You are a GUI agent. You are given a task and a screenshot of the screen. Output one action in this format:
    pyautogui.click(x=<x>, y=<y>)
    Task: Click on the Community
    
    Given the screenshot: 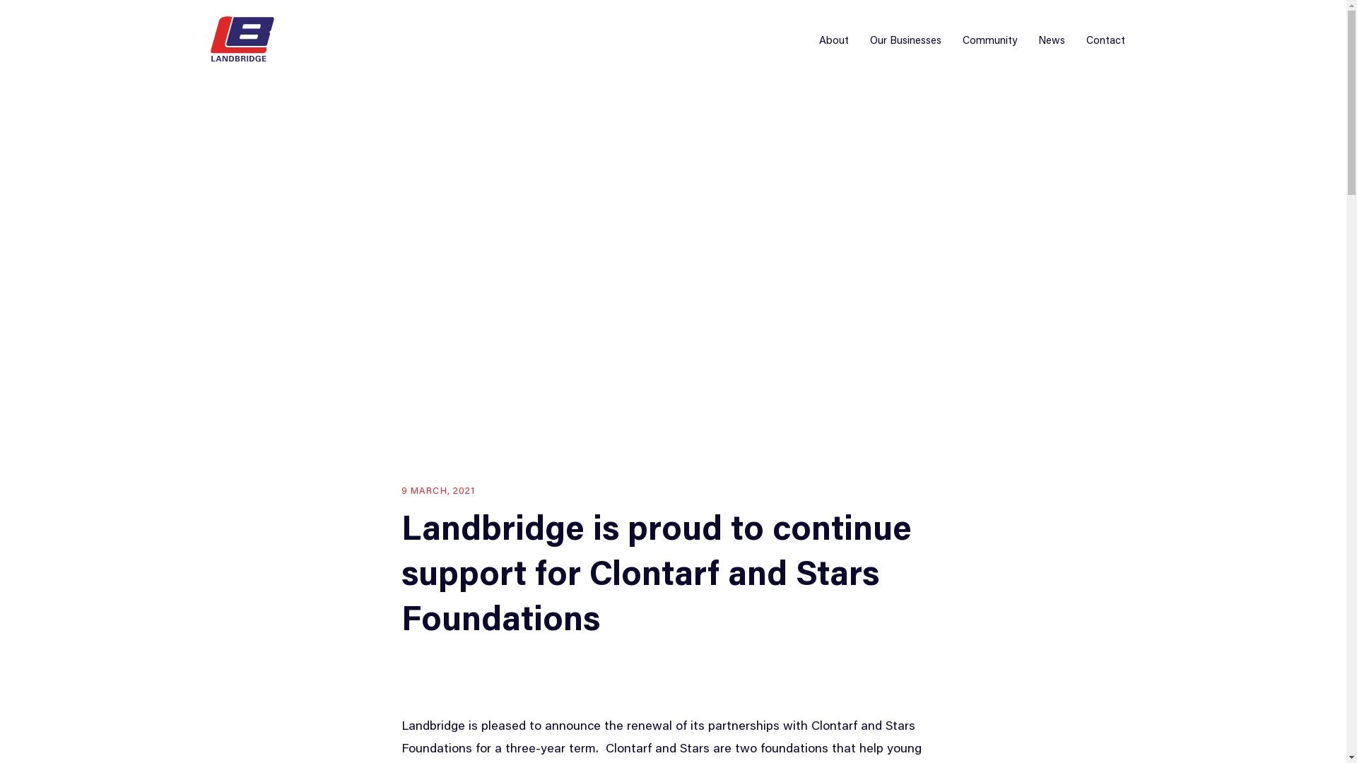 What is the action you would take?
    pyautogui.click(x=989, y=41)
    